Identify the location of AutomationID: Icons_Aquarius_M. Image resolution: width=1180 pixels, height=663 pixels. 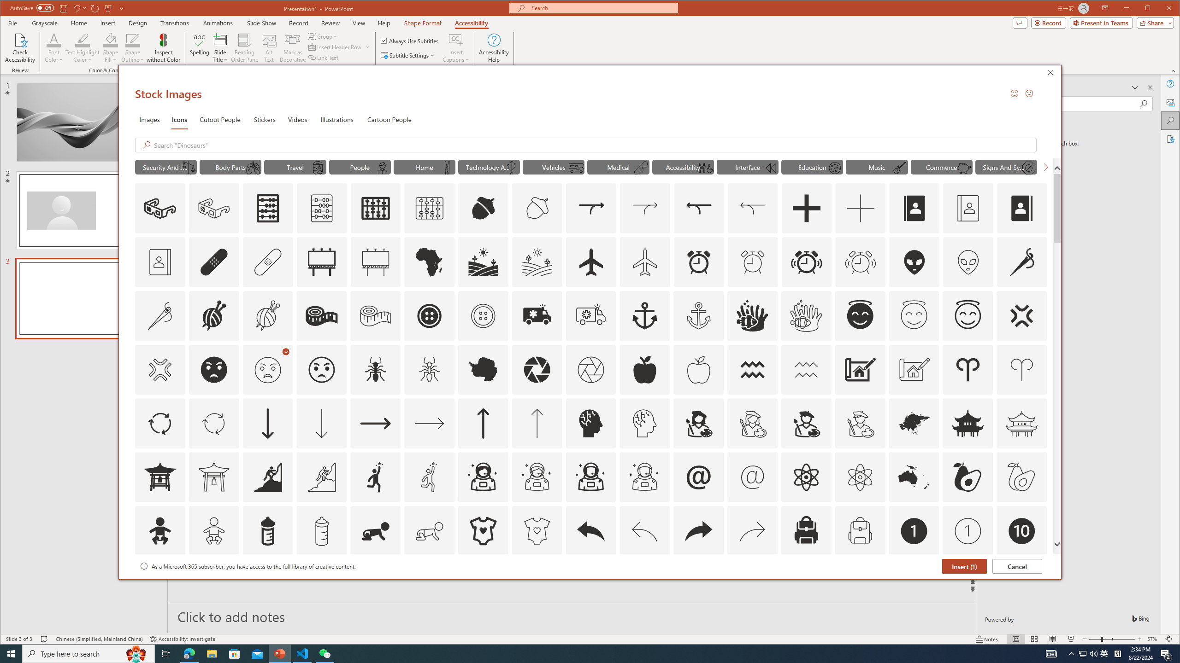
(806, 370).